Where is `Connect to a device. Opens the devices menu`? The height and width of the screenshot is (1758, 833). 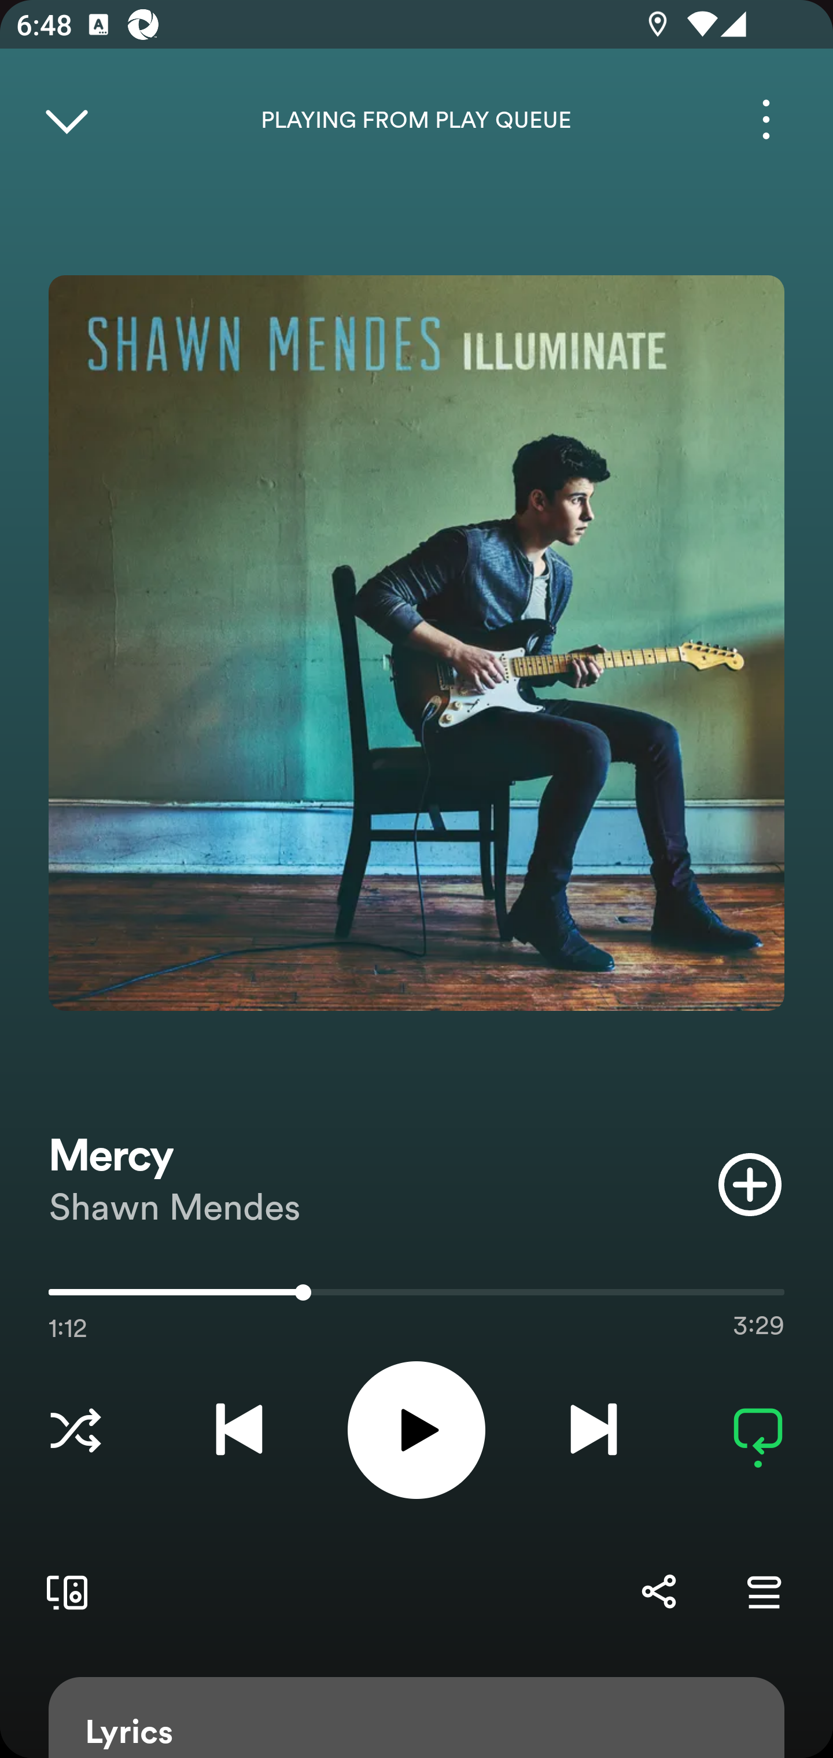
Connect to a device. Opens the devices menu is located at coordinates (62, 1591).